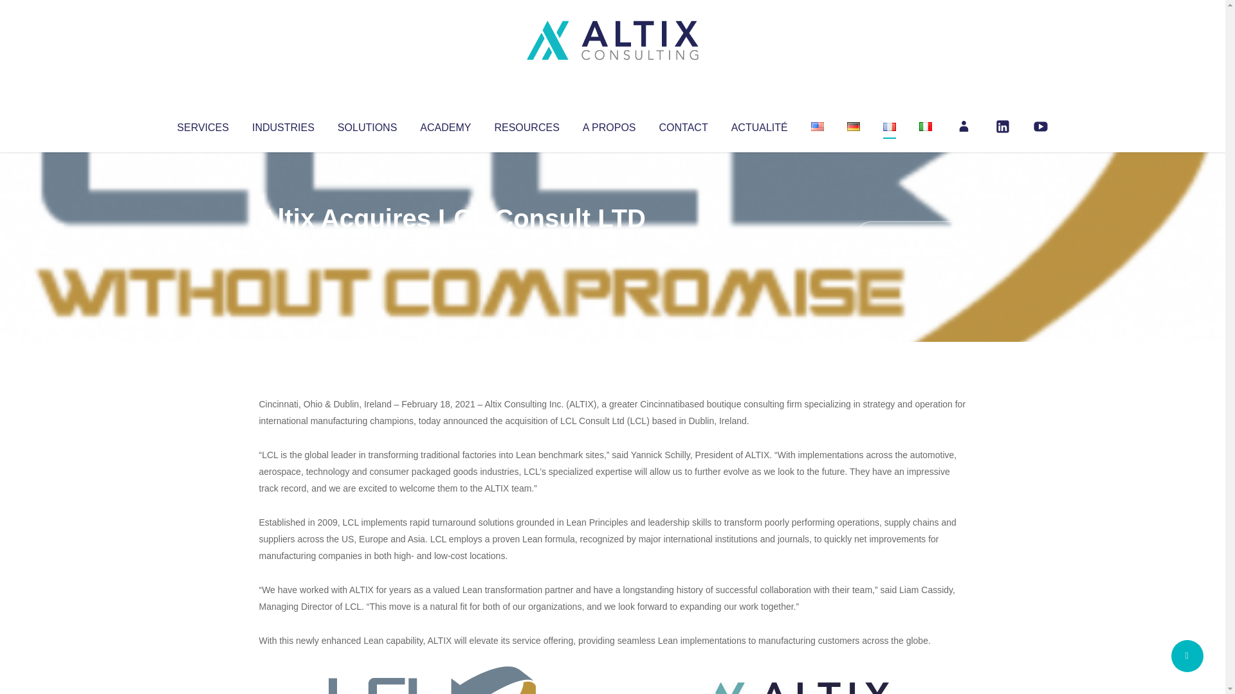  What do you see at coordinates (526, 125) in the screenshot?
I see `RESOURCES` at bounding box center [526, 125].